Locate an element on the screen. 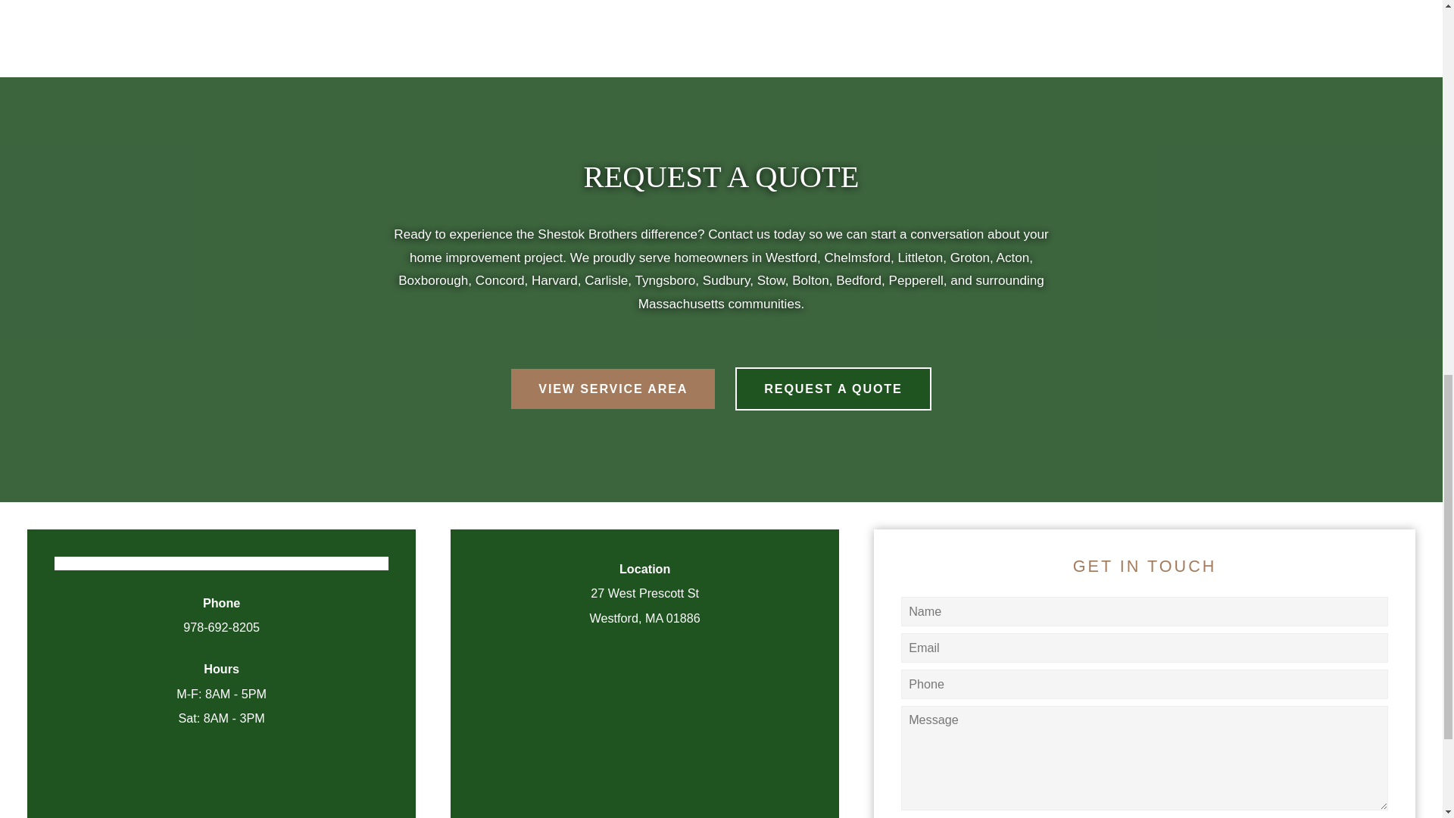 The image size is (1454, 818). 978-692-8205 is located at coordinates (221, 627).